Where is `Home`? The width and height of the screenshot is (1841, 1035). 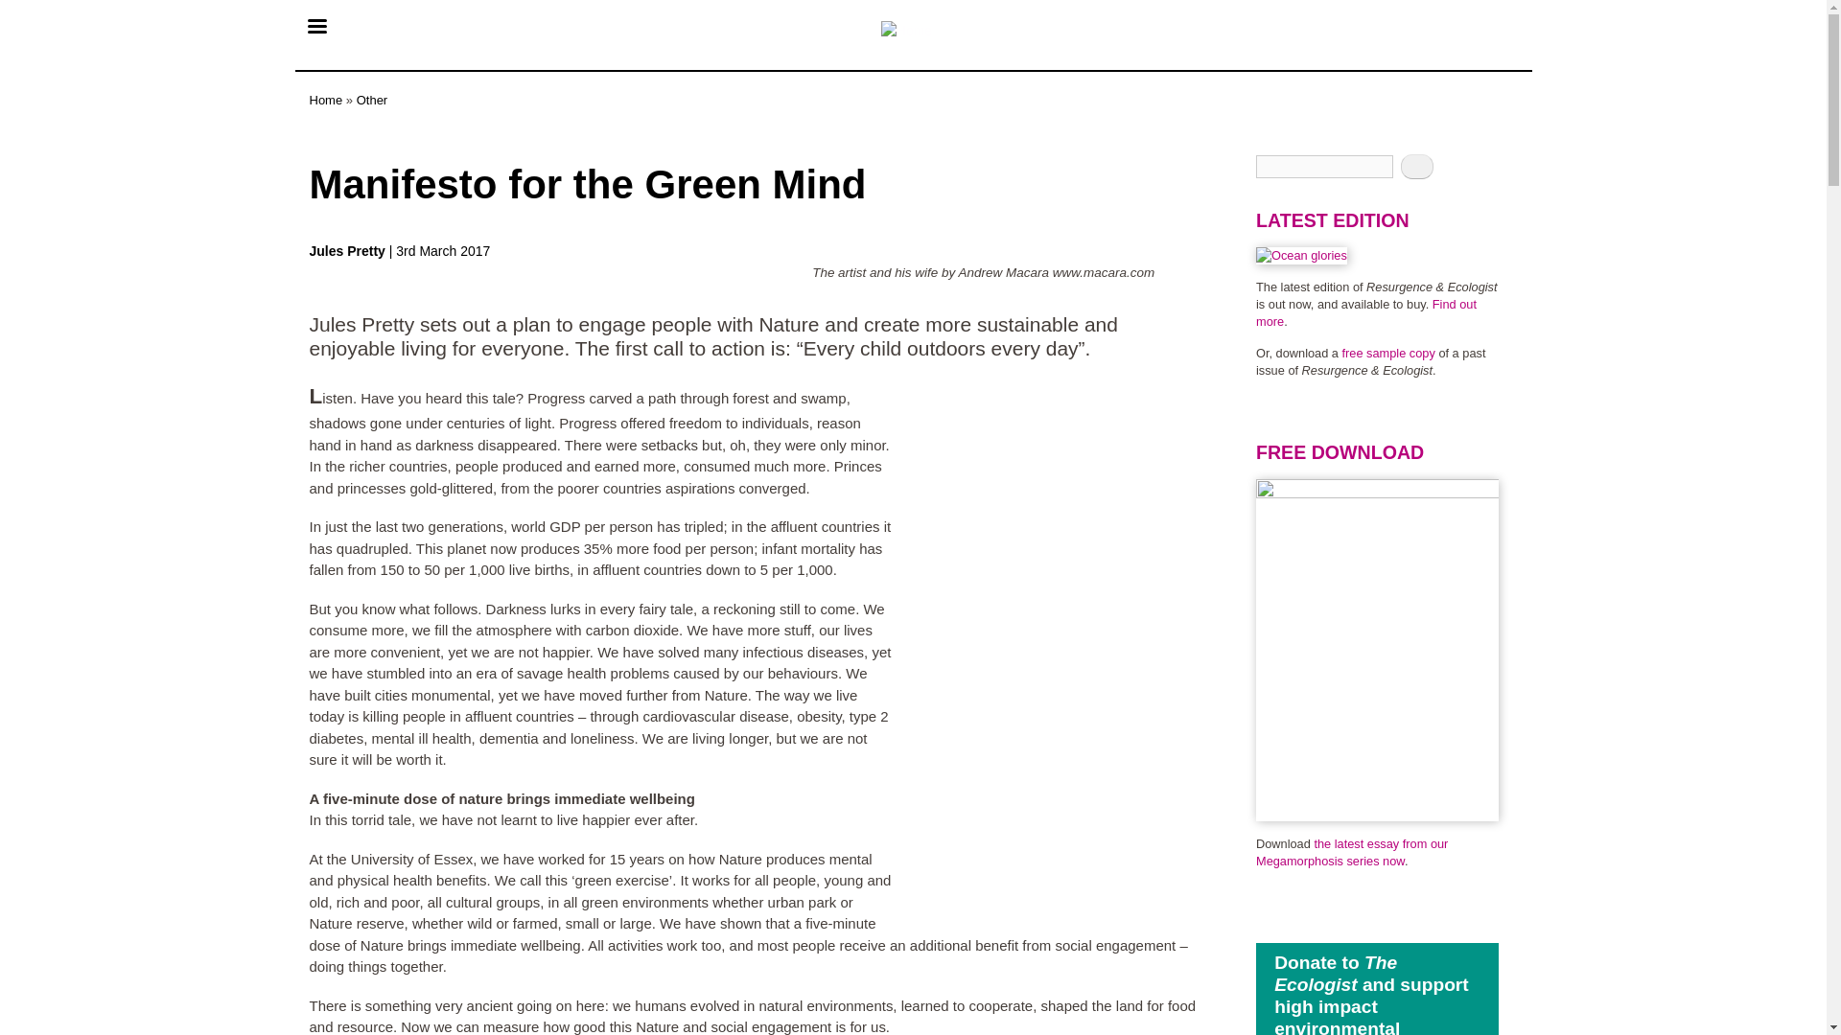
Home is located at coordinates (326, 100).